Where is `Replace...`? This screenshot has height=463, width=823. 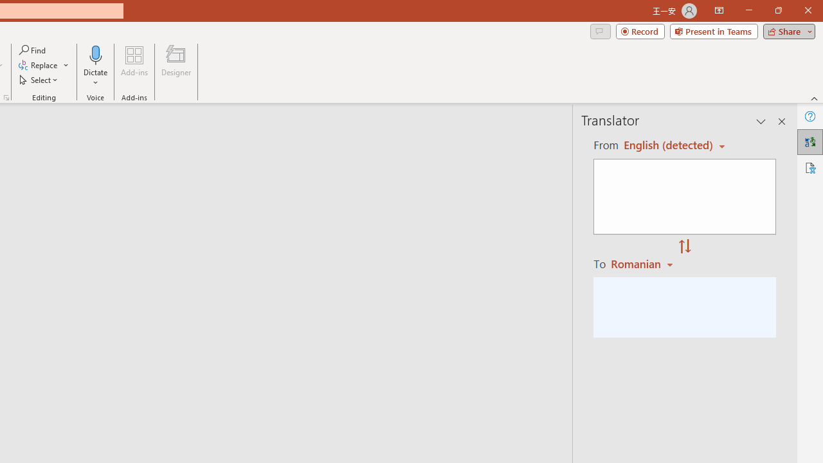
Replace... is located at coordinates (44, 66).